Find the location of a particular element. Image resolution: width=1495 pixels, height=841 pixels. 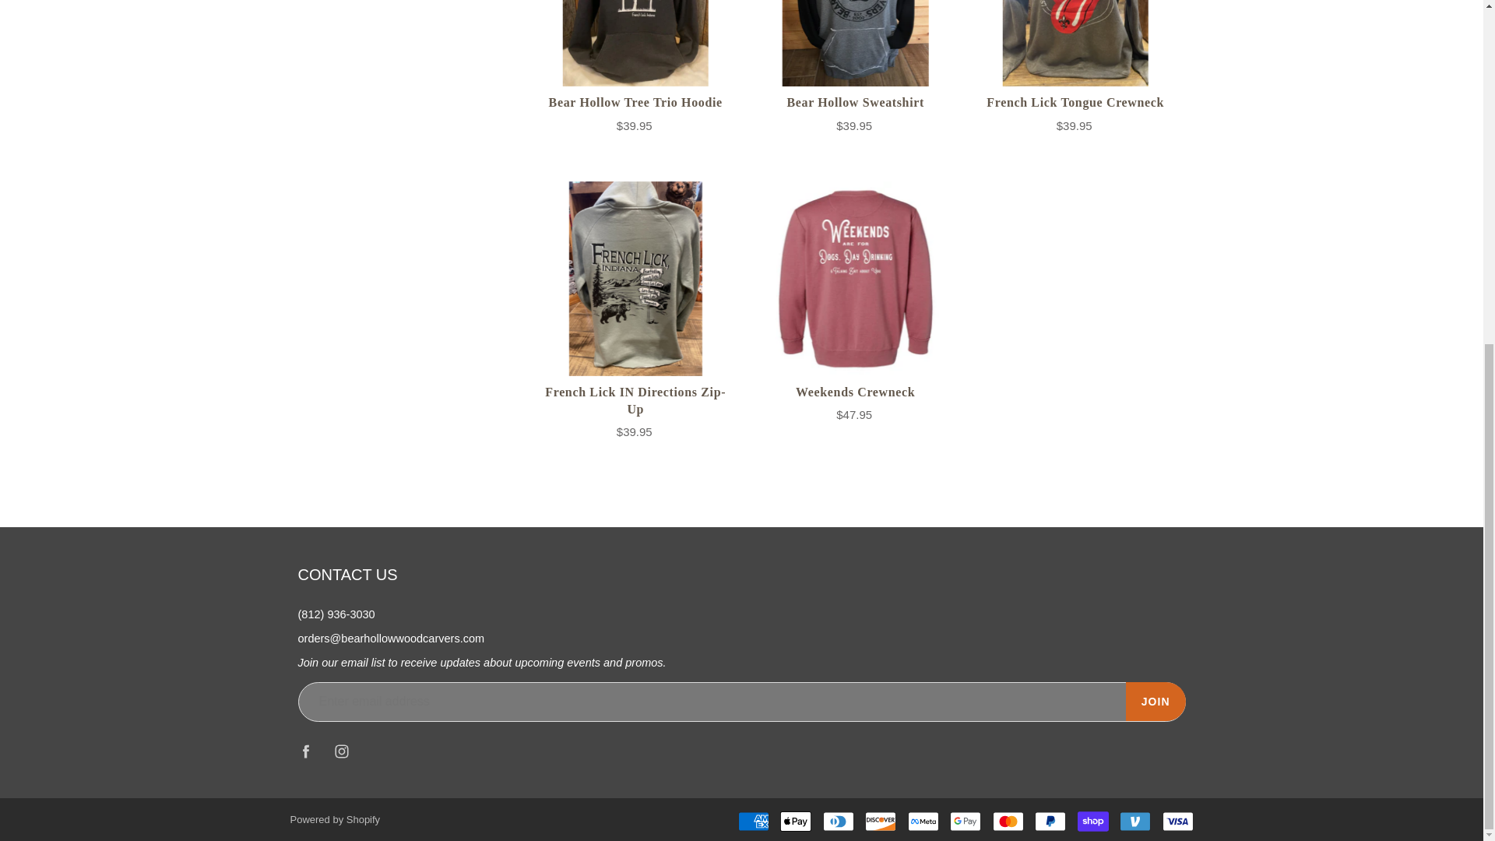

Meta Pay is located at coordinates (923, 822).